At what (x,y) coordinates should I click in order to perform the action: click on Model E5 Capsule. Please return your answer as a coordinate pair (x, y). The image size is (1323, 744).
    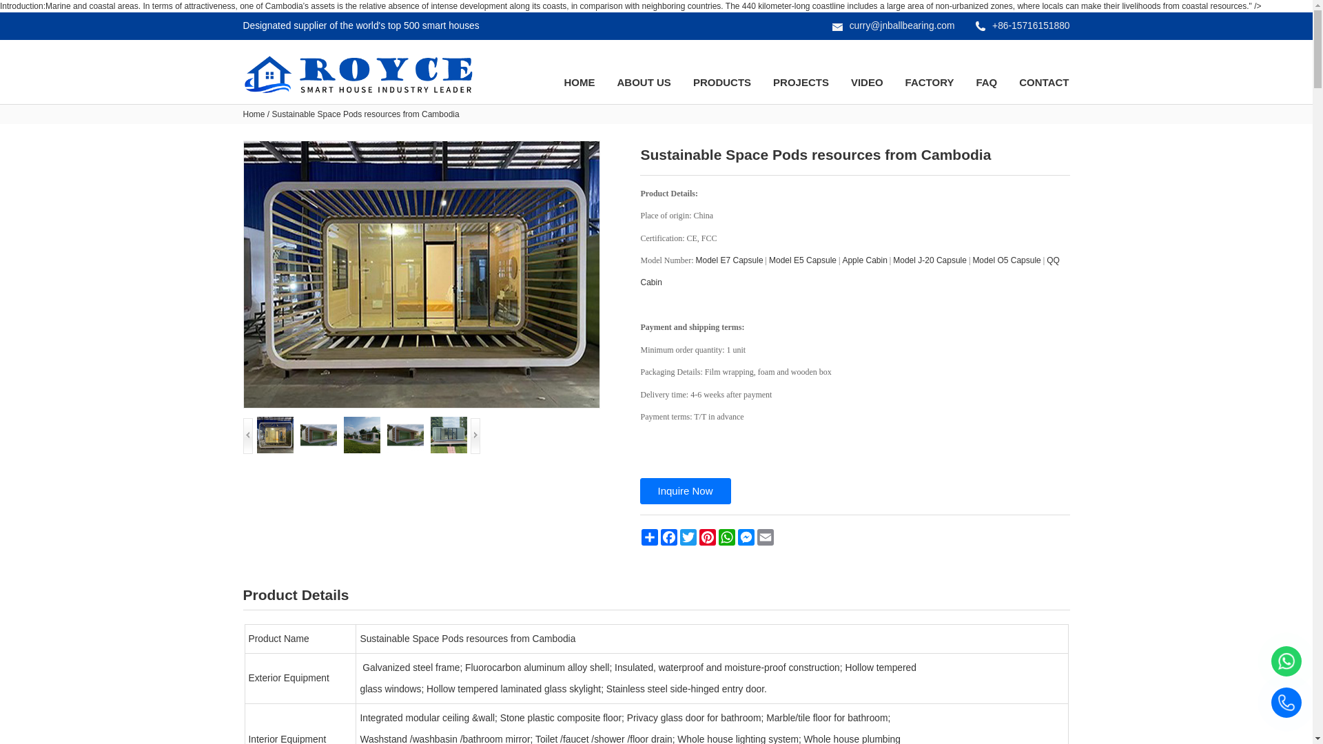
    Looking at the image, I should click on (802, 260).